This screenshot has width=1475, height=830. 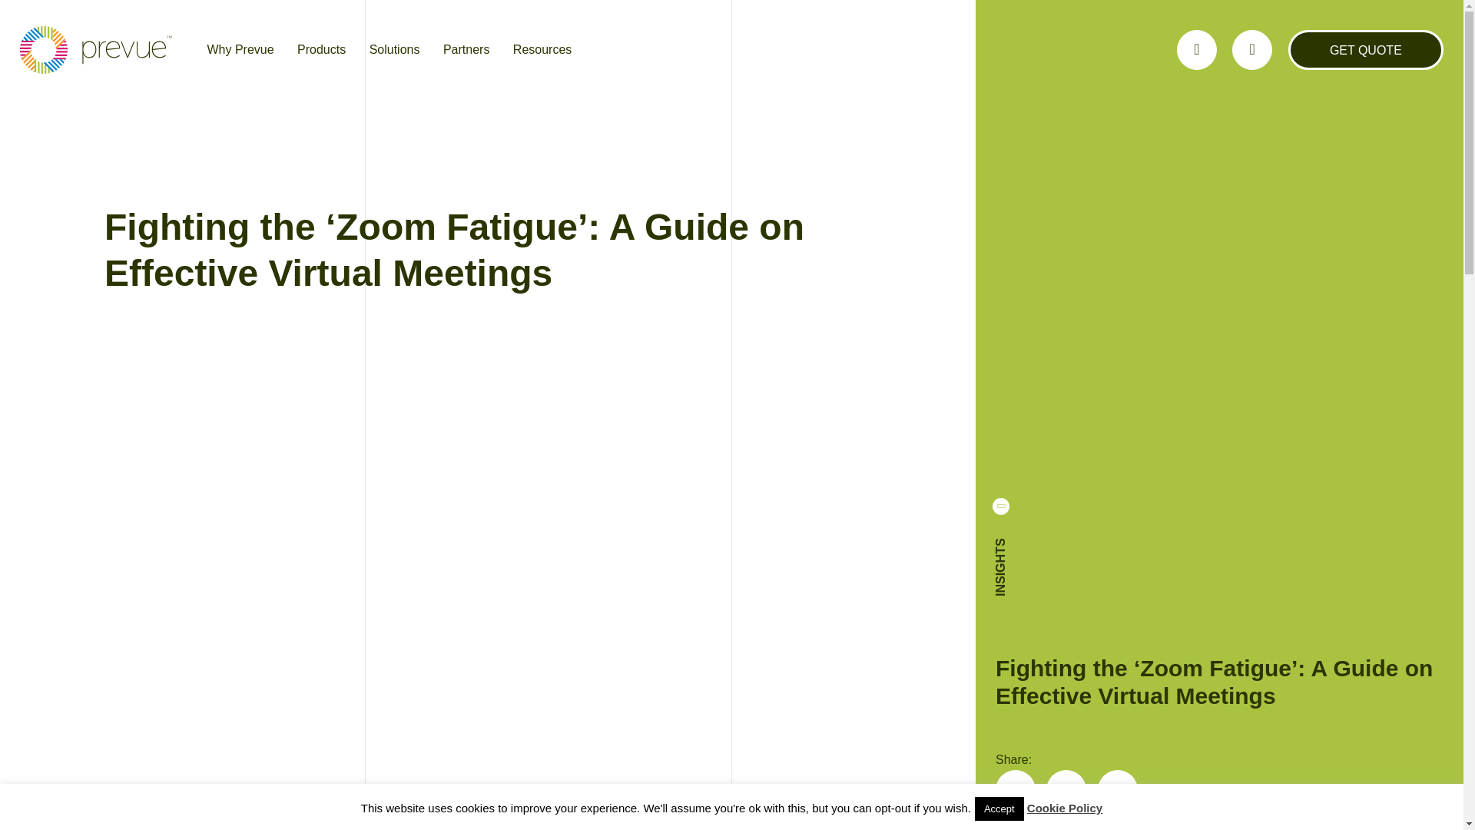 What do you see at coordinates (542, 50) in the screenshot?
I see `Resources` at bounding box center [542, 50].